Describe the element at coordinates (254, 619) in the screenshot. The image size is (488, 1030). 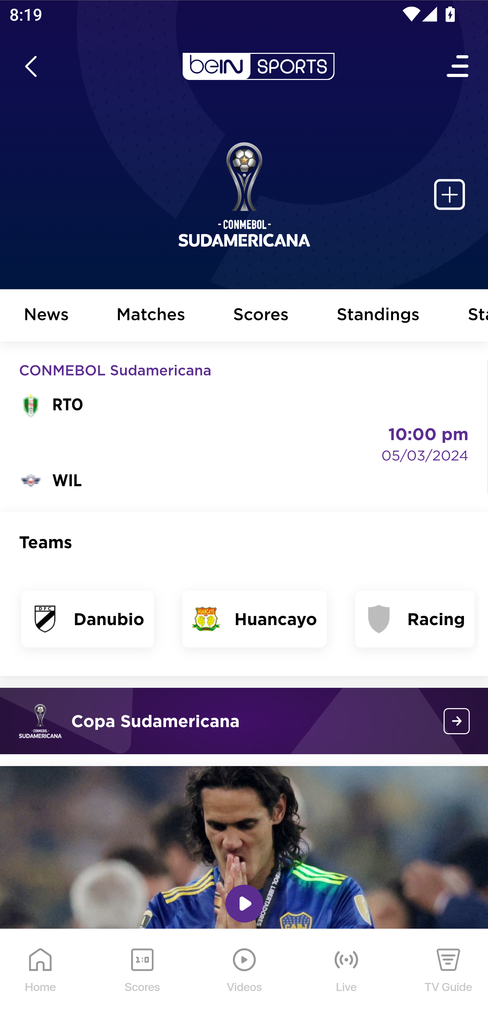
I see `Huancayo Huancayo Huancayo` at that location.